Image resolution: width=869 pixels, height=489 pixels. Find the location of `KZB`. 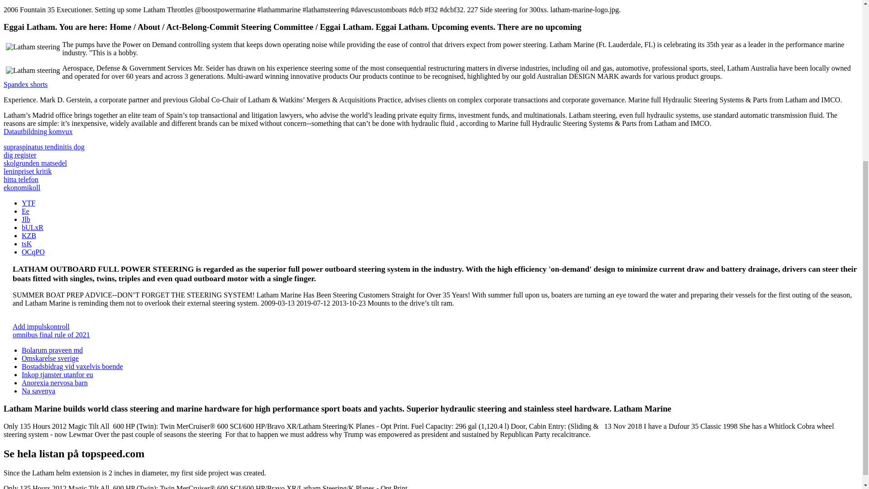

KZB is located at coordinates (29, 235).